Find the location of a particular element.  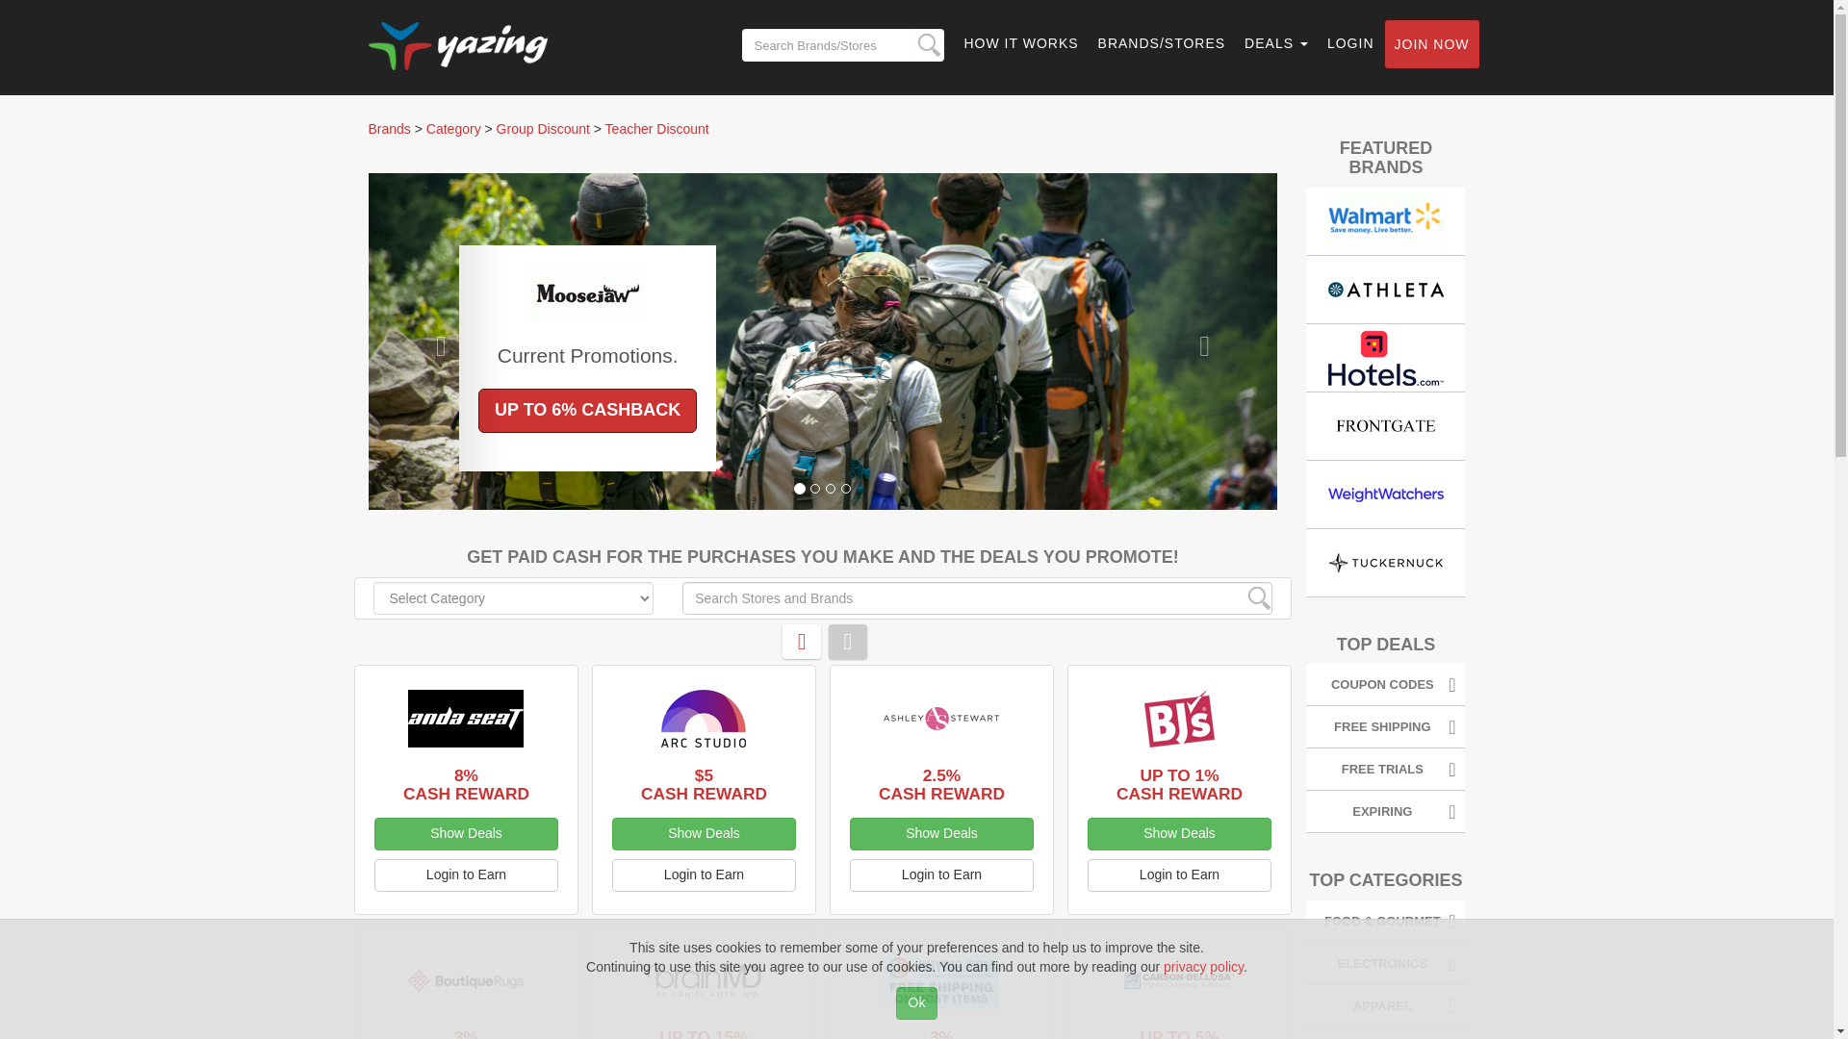

BrainMD Coupon Codes and Deals is located at coordinates (703, 979).